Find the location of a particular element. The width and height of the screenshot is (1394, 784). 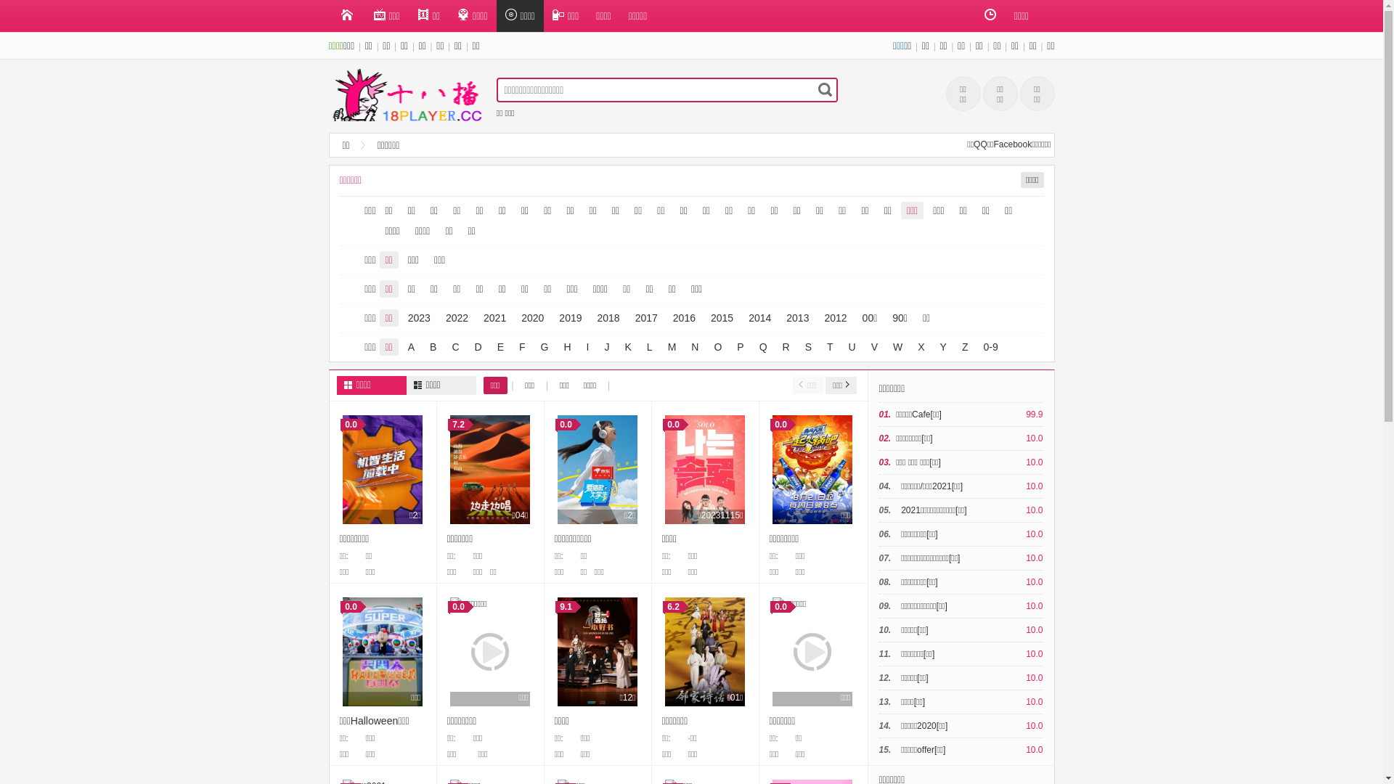

2015 is located at coordinates (722, 318).